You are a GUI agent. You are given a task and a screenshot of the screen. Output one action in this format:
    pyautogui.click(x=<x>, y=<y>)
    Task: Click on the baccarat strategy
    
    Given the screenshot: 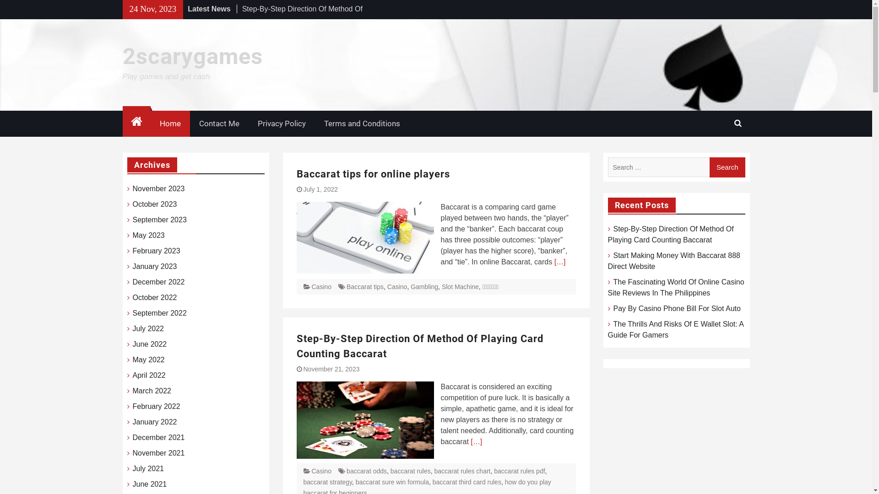 What is the action you would take?
    pyautogui.click(x=327, y=482)
    